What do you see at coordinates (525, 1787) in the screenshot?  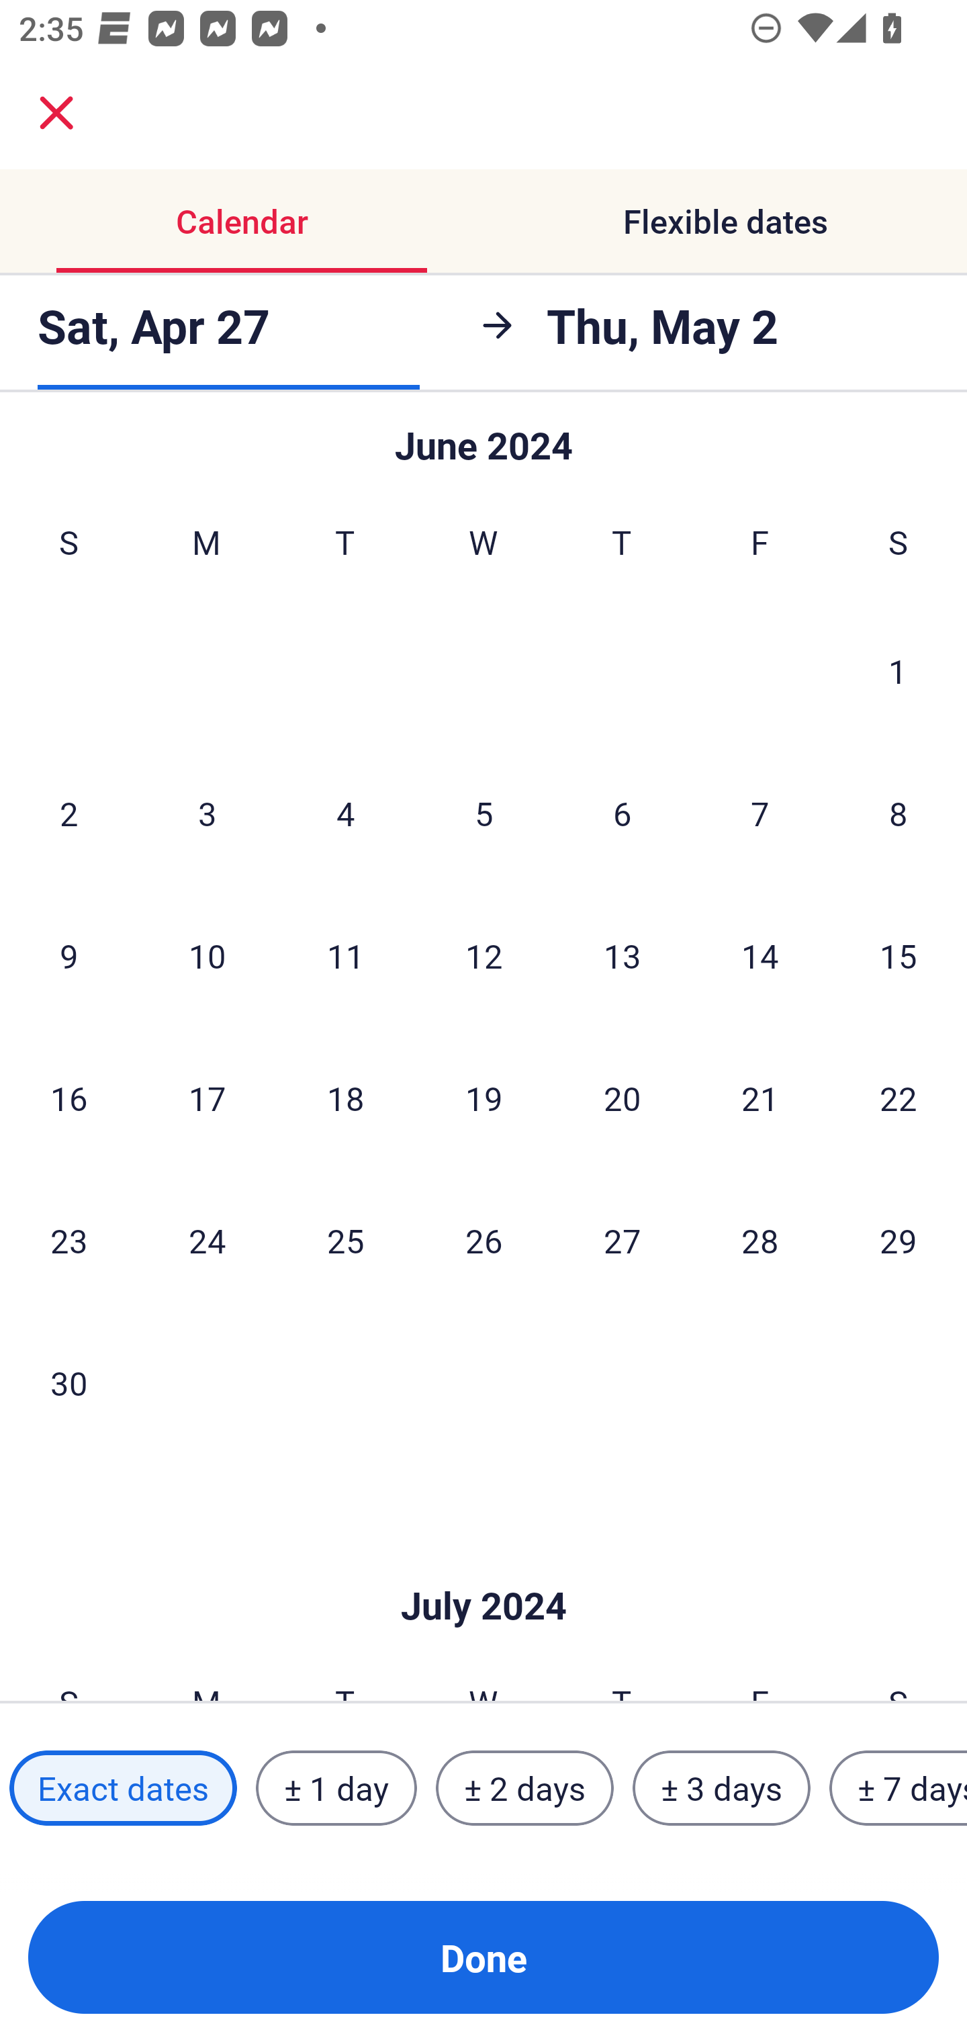 I see `± 2 days` at bounding box center [525, 1787].